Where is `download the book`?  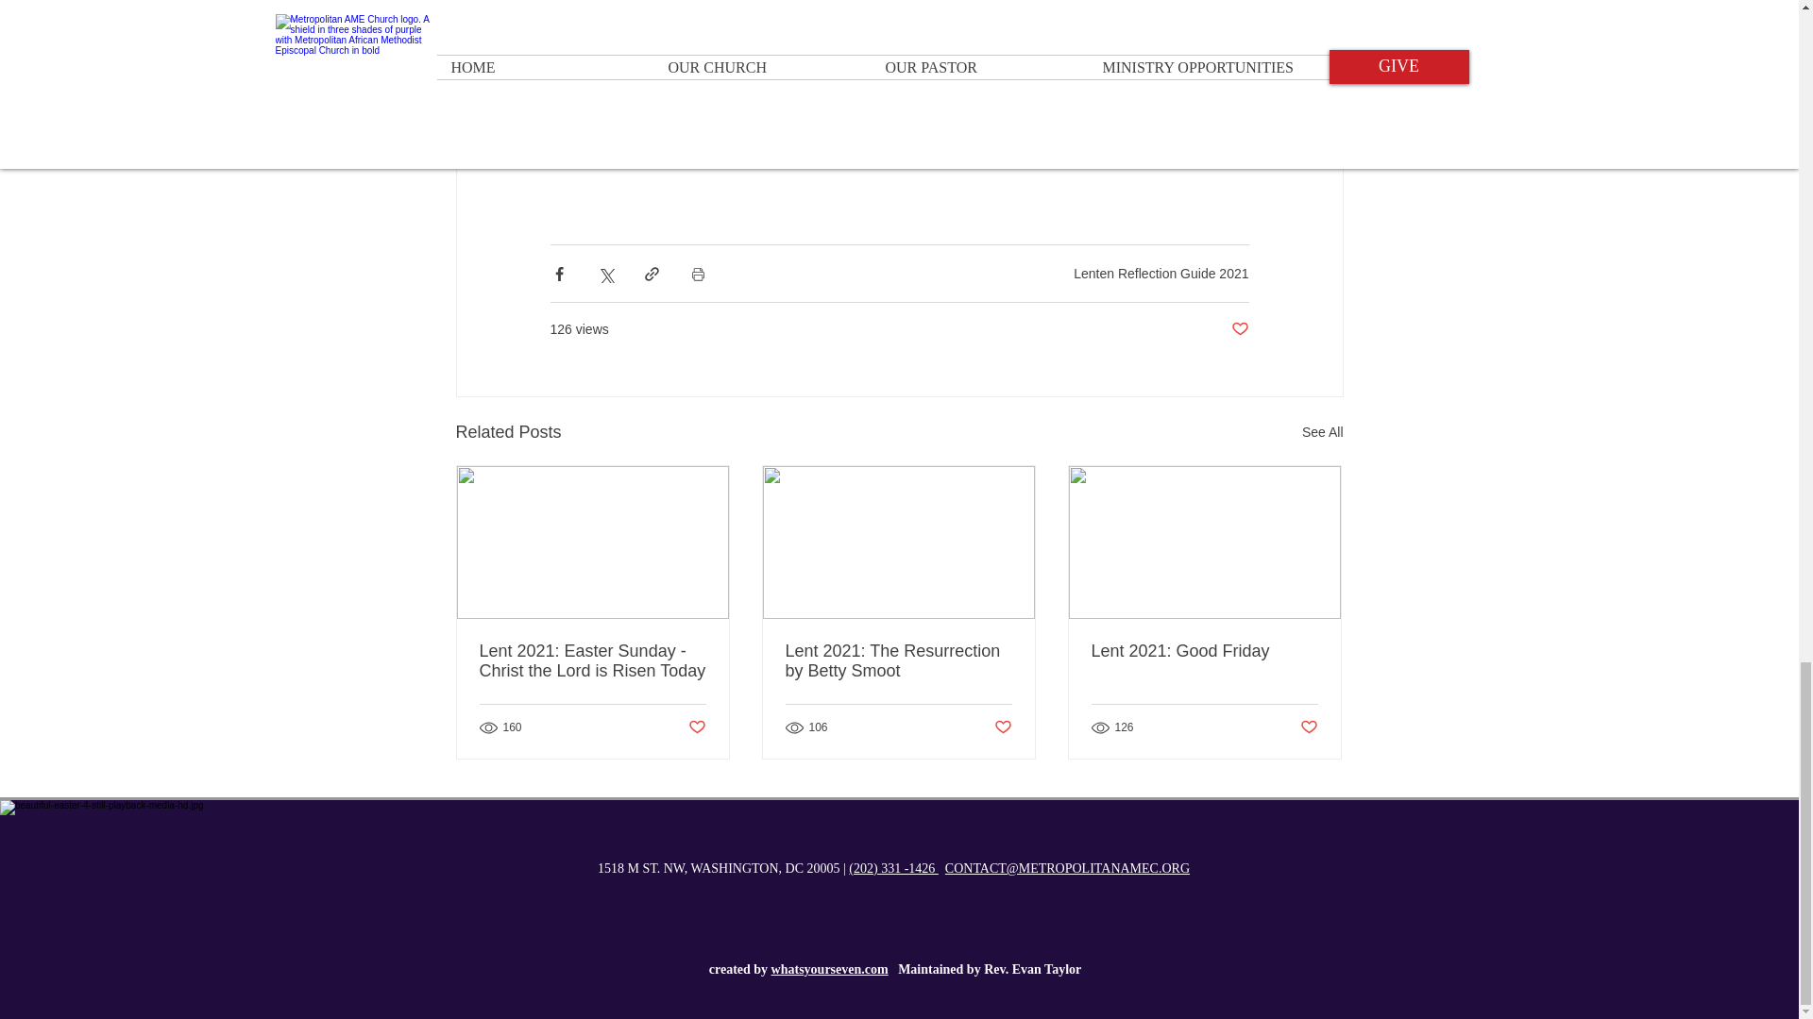
download the book is located at coordinates (850, 102).